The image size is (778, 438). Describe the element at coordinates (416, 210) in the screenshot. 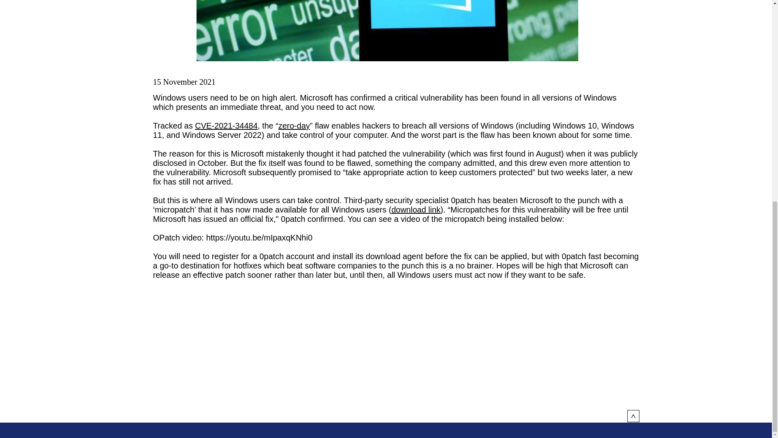

I see `download link` at that location.